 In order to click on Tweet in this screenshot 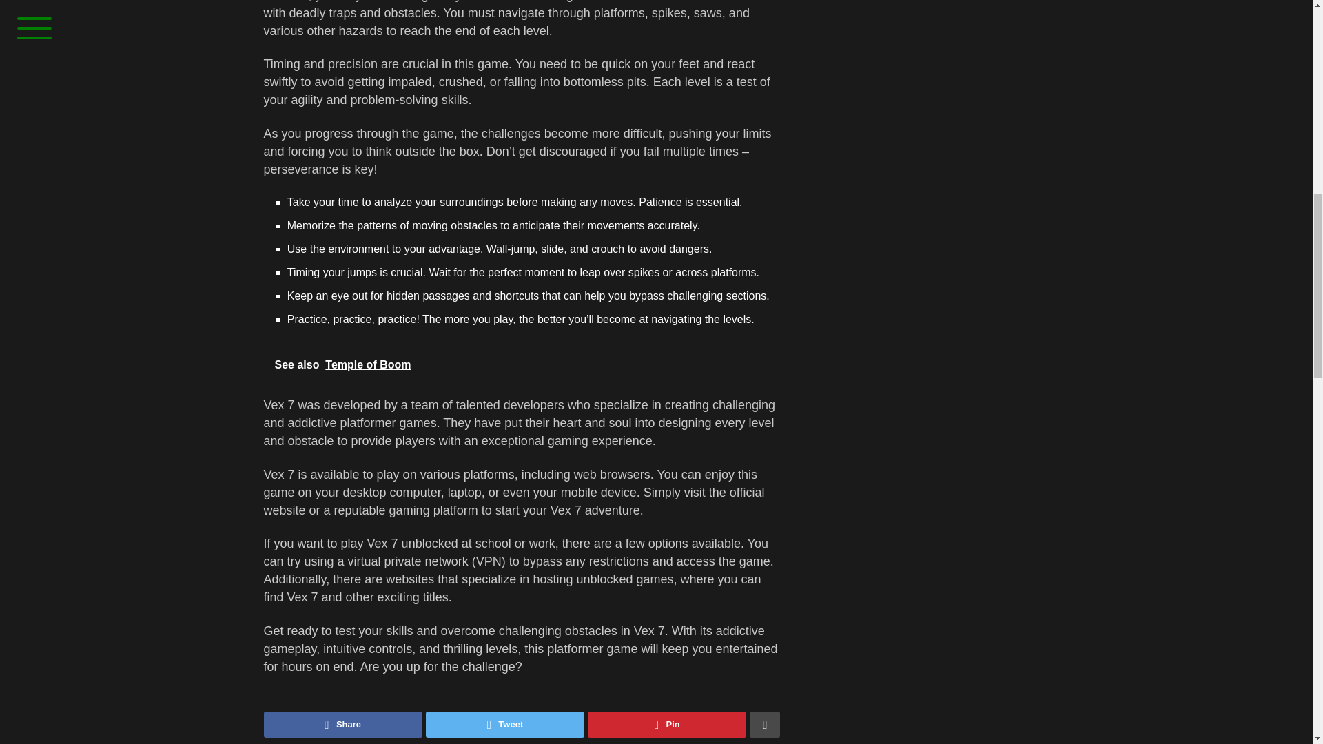, I will do `click(505, 725)`.